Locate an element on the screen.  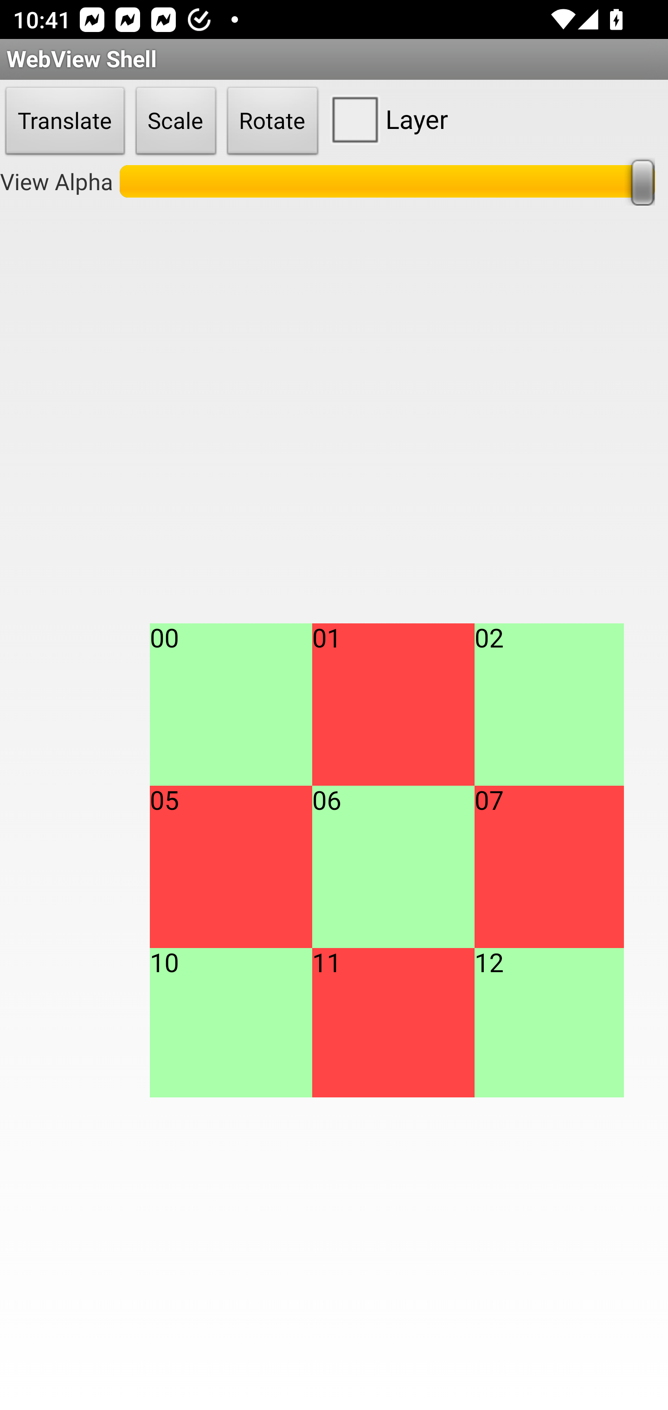
Rotate is located at coordinates (273, 122).